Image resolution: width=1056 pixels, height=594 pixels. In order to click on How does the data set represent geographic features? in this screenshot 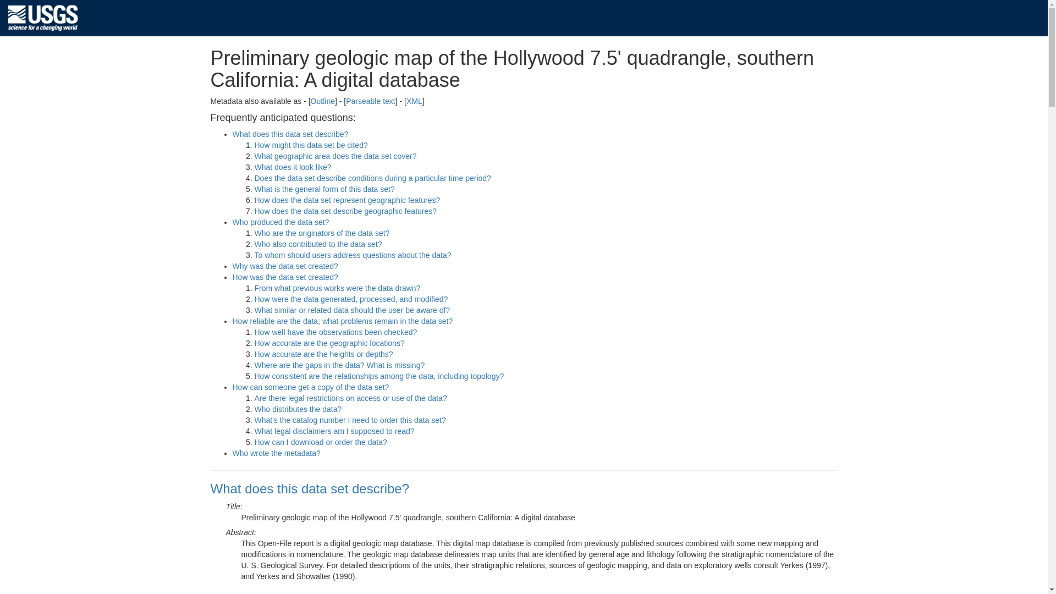, I will do `click(347, 200)`.